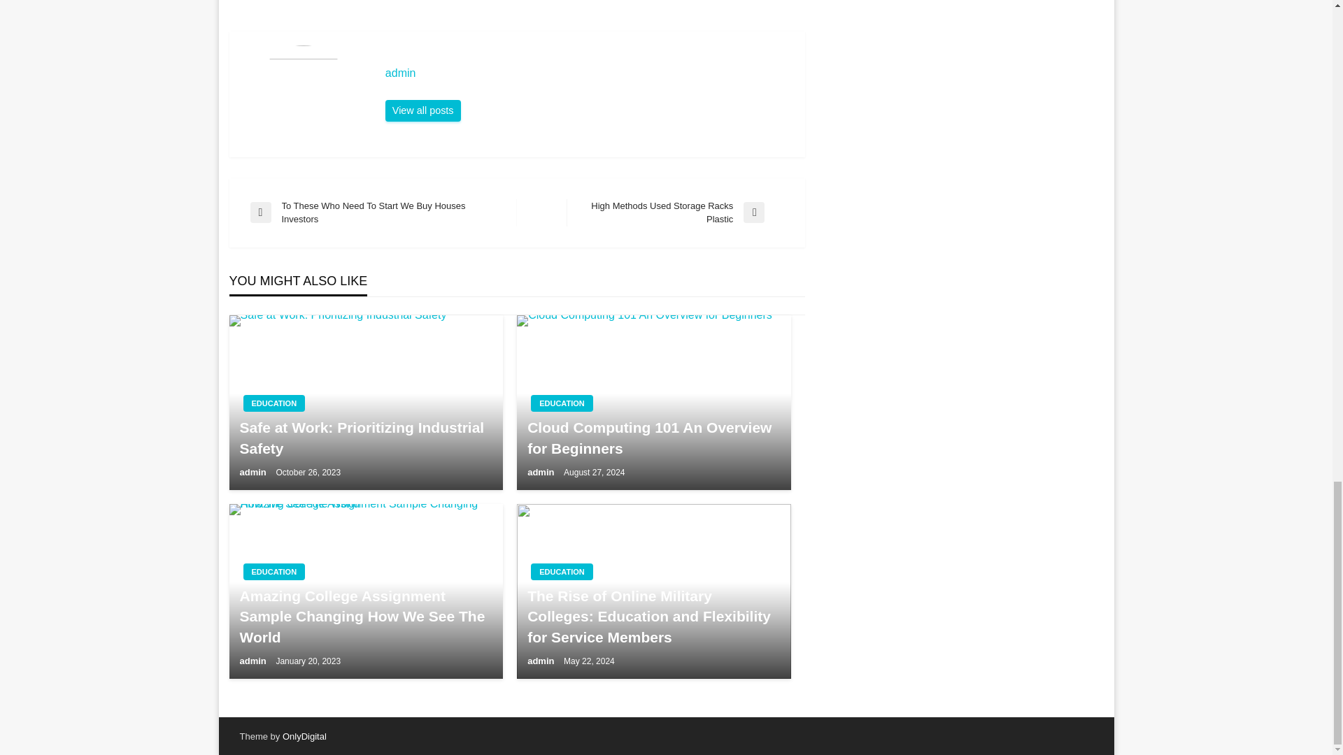 This screenshot has height=755, width=1343. What do you see at coordinates (676, 213) in the screenshot?
I see `EDUCATION` at bounding box center [676, 213].